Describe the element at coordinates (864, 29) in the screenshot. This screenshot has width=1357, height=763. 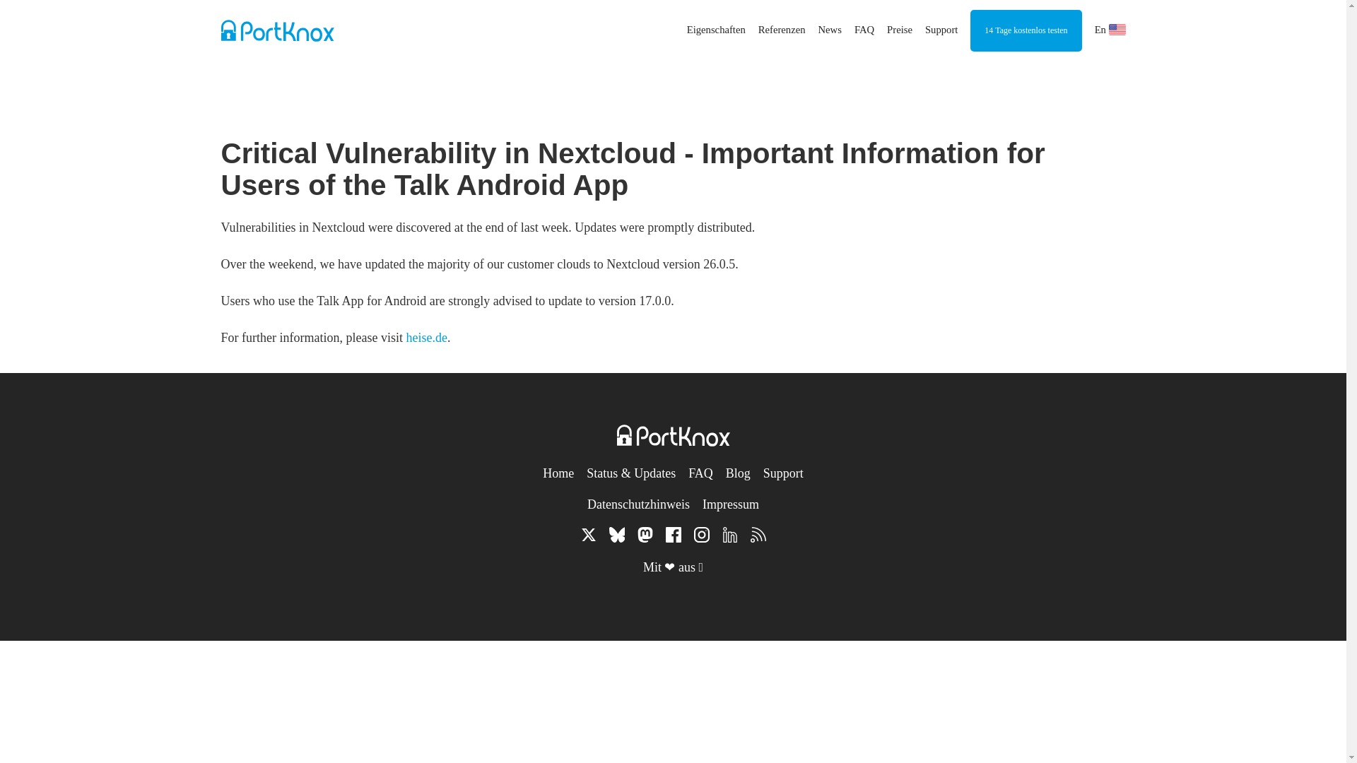
I see `FAQ` at that location.